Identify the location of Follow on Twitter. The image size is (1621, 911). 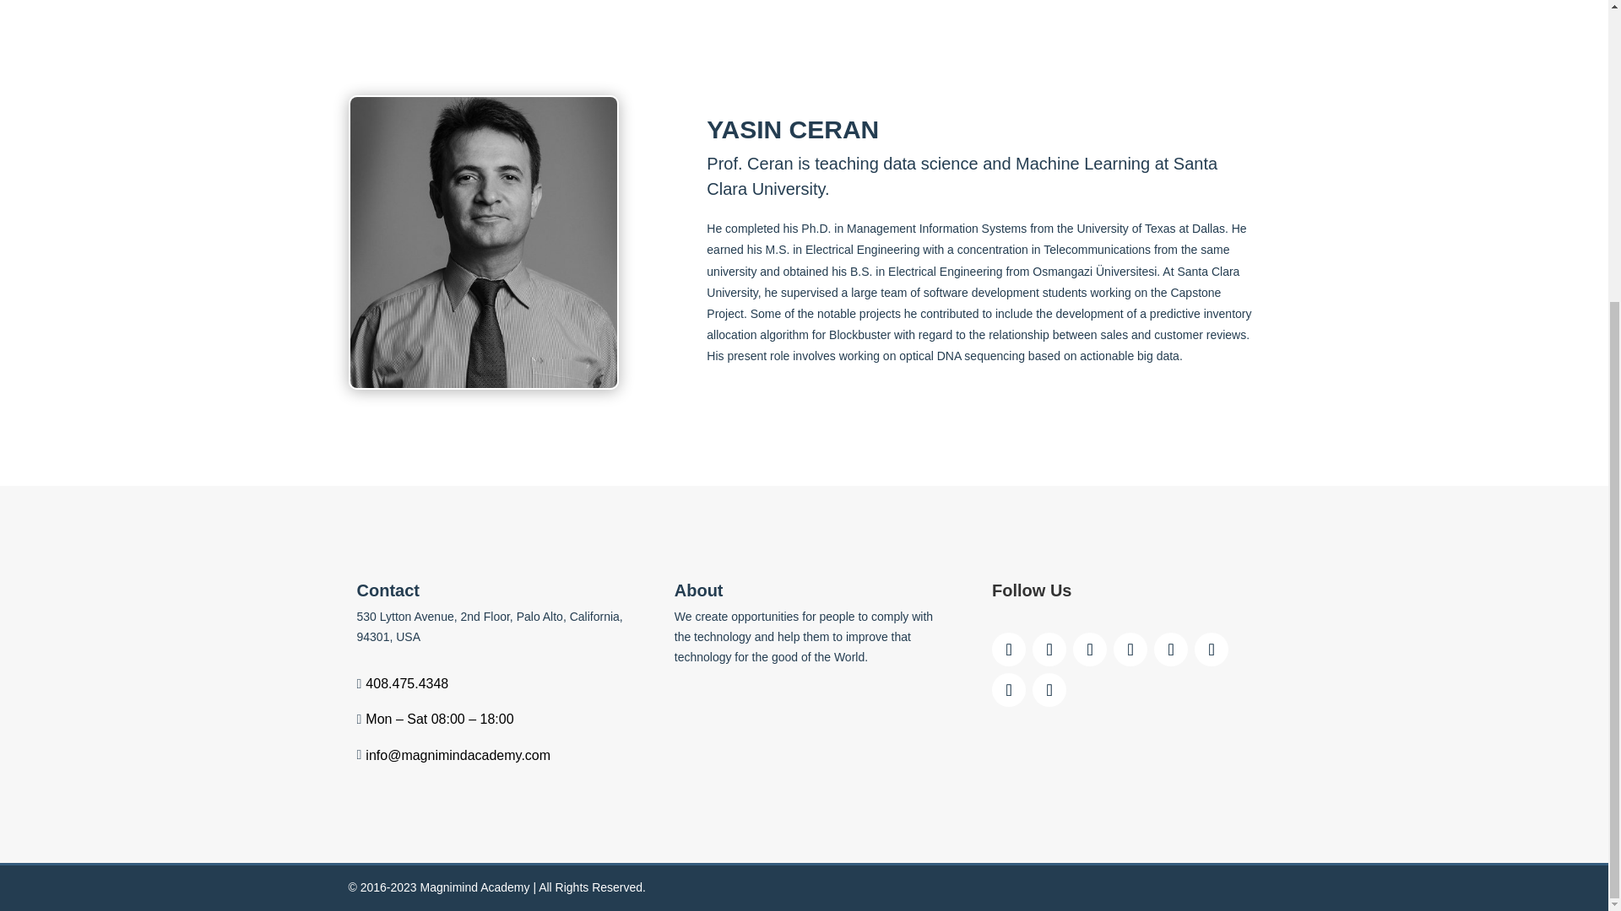
(1049, 649).